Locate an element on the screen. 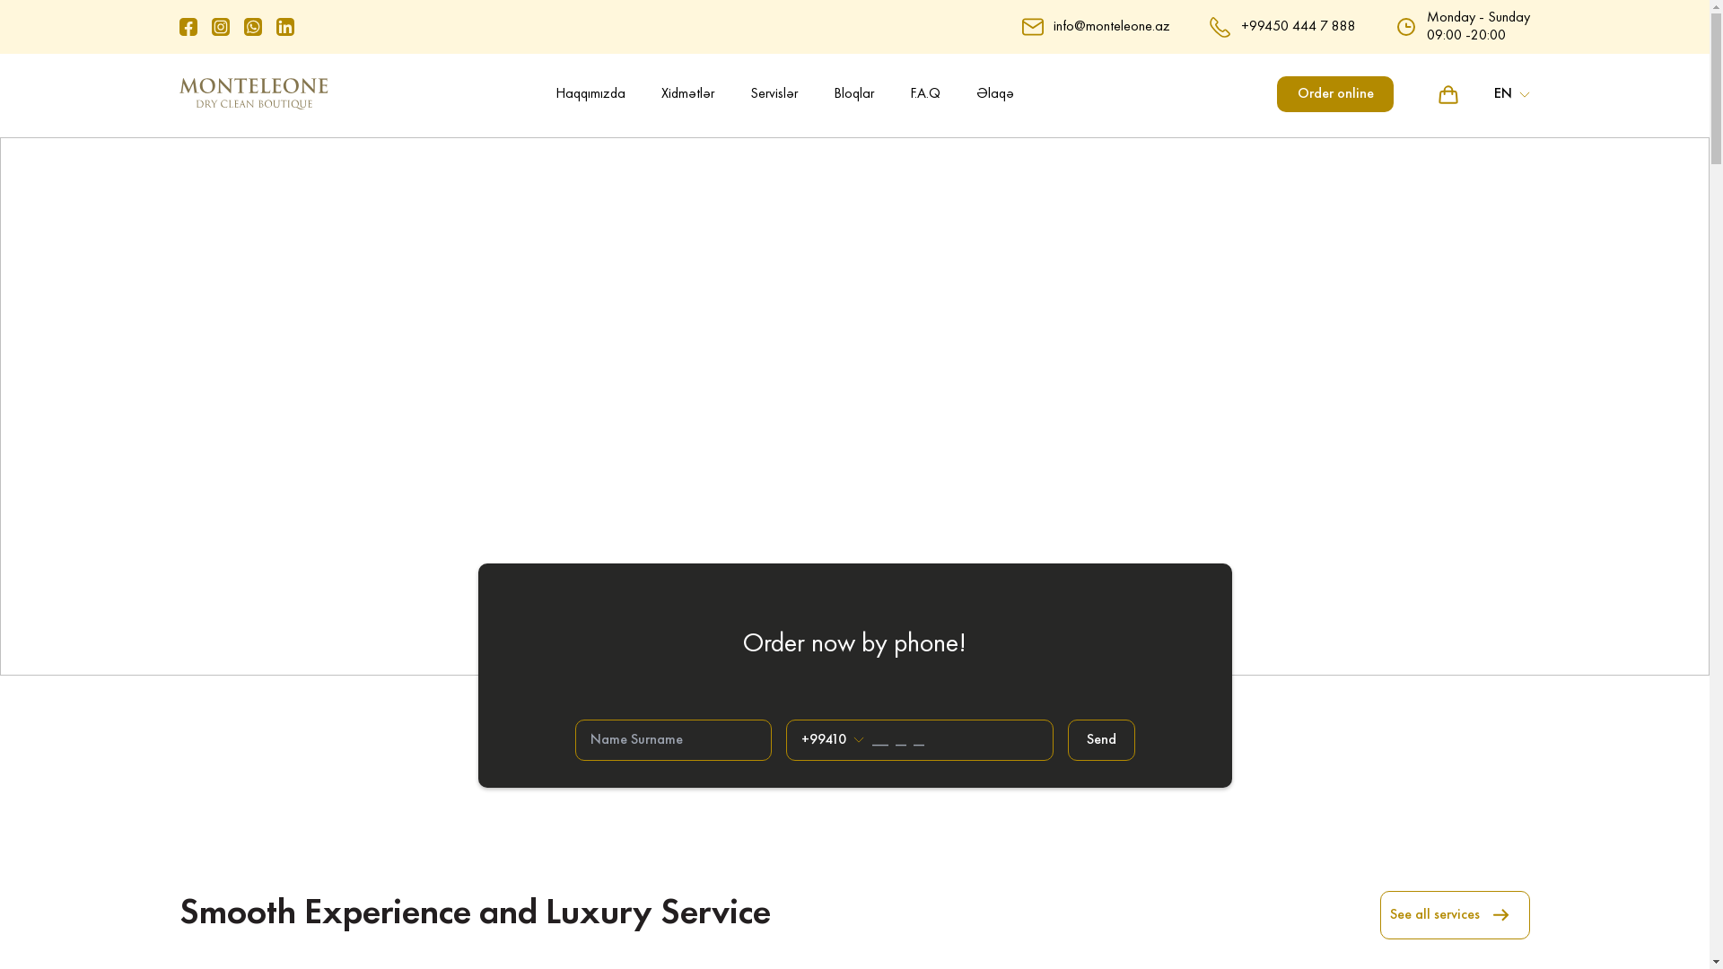 The width and height of the screenshot is (1723, 969). See all services is located at coordinates (1456, 915).